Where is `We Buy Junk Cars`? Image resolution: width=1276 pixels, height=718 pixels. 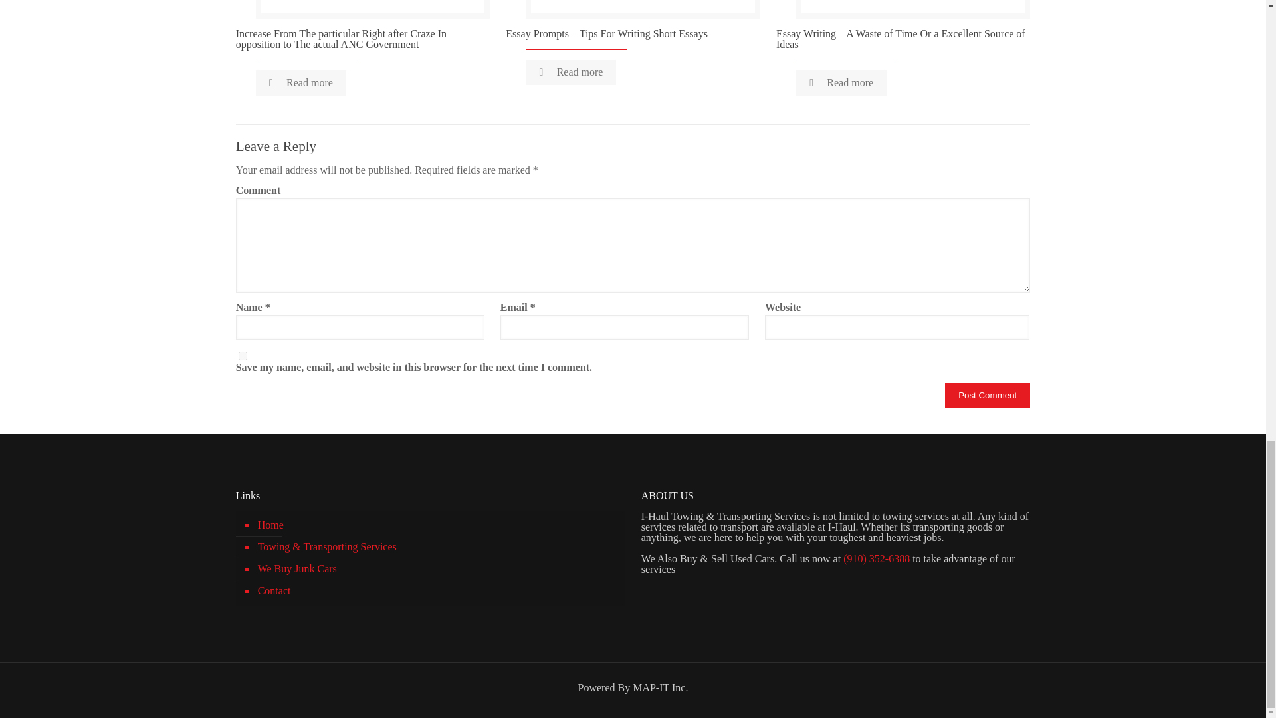 We Buy Junk Cars is located at coordinates (437, 569).